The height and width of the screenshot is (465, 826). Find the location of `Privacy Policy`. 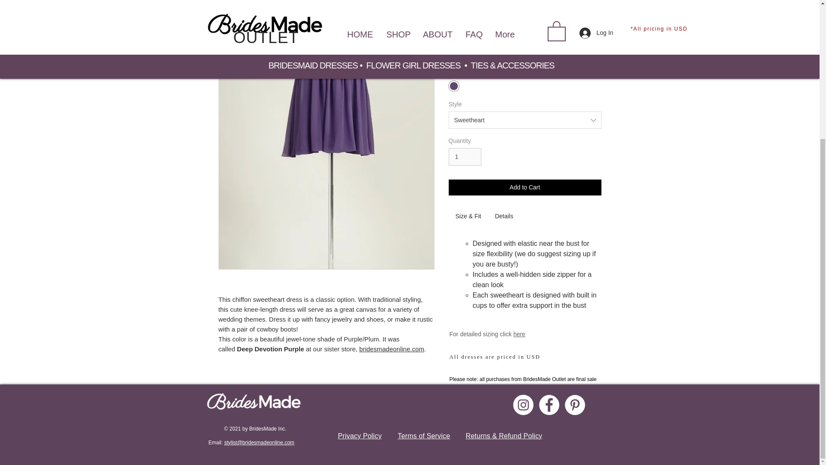

Privacy Policy is located at coordinates (360, 436).